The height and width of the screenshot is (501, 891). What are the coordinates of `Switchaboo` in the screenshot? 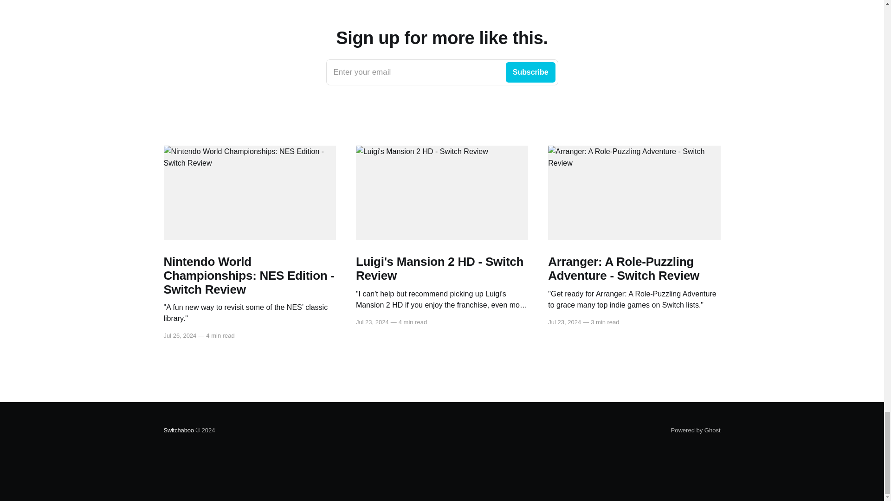 It's located at (178, 430).